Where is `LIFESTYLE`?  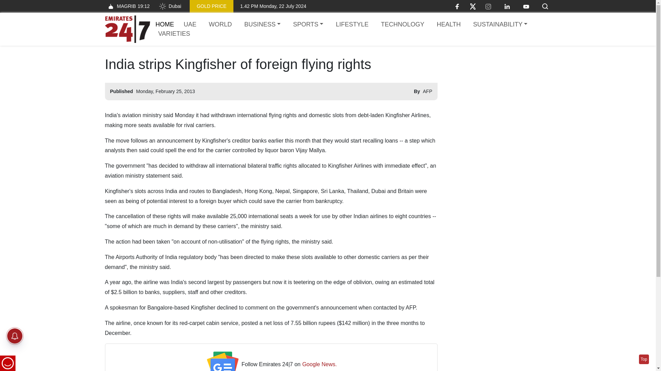
LIFESTYLE is located at coordinates (352, 25).